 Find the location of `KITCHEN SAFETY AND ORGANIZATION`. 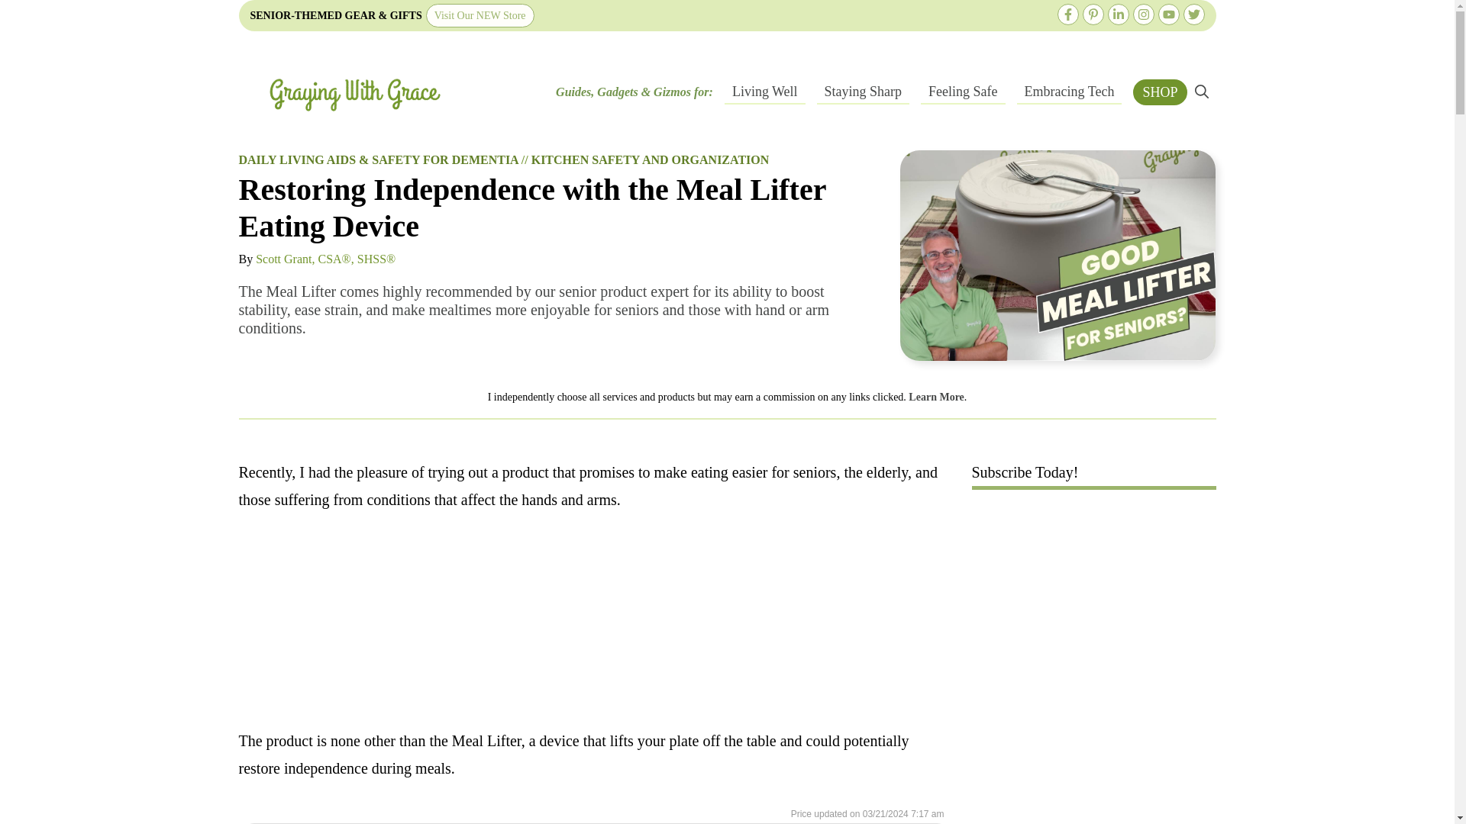

KITCHEN SAFETY AND ORGANIZATION is located at coordinates (651, 159).